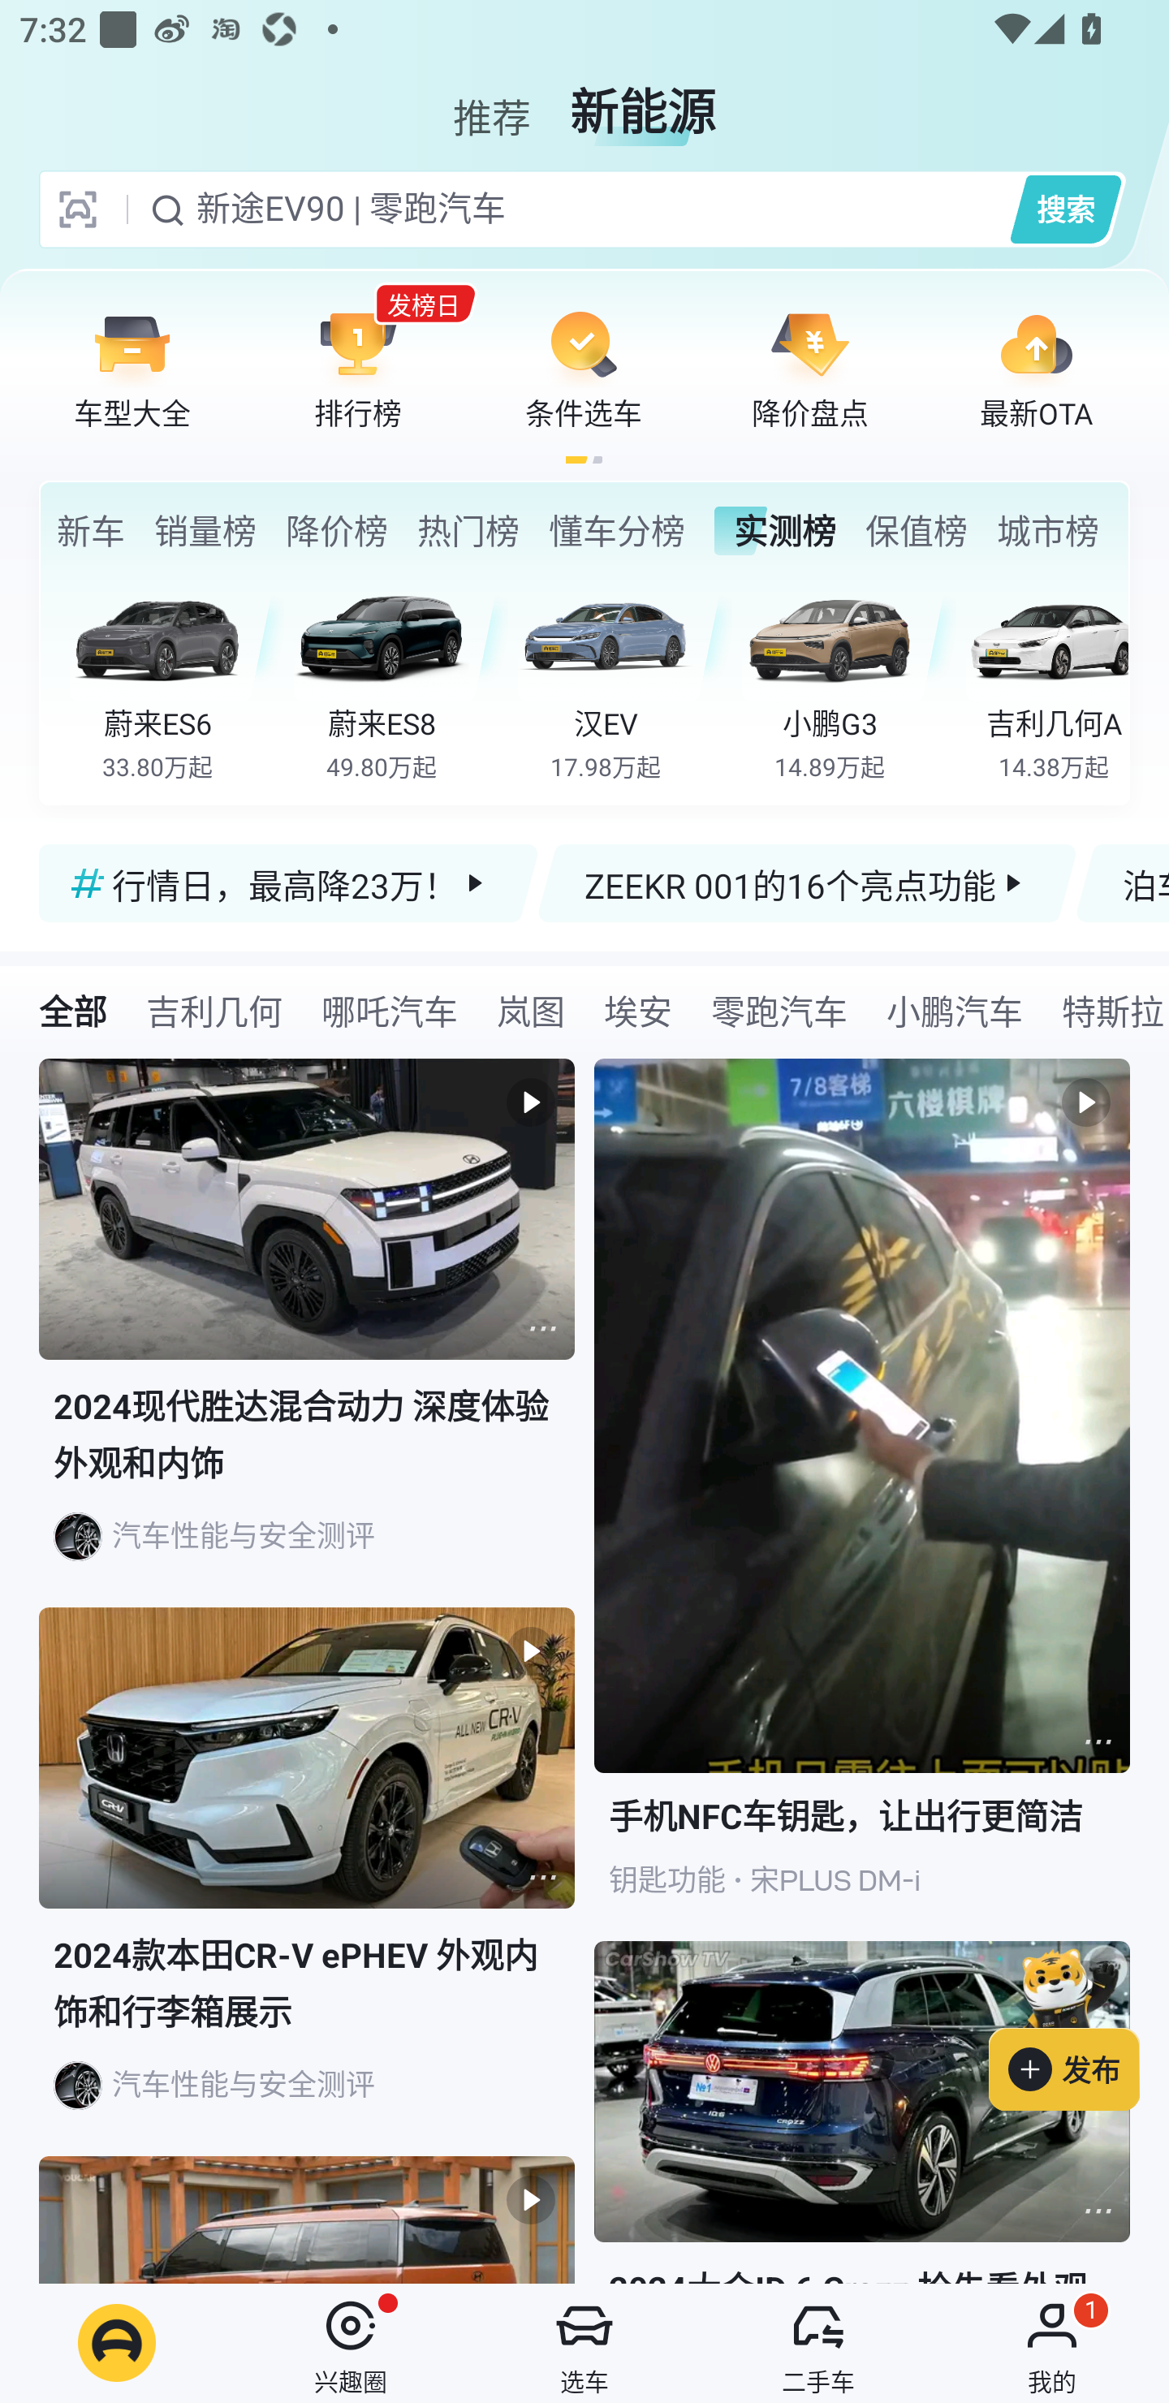 The width and height of the screenshot is (1169, 2403). What do you see at coordinates (624, 679) in the screenshot?
I see `汉EV 17.98万起` at bounding box center [624, 679].